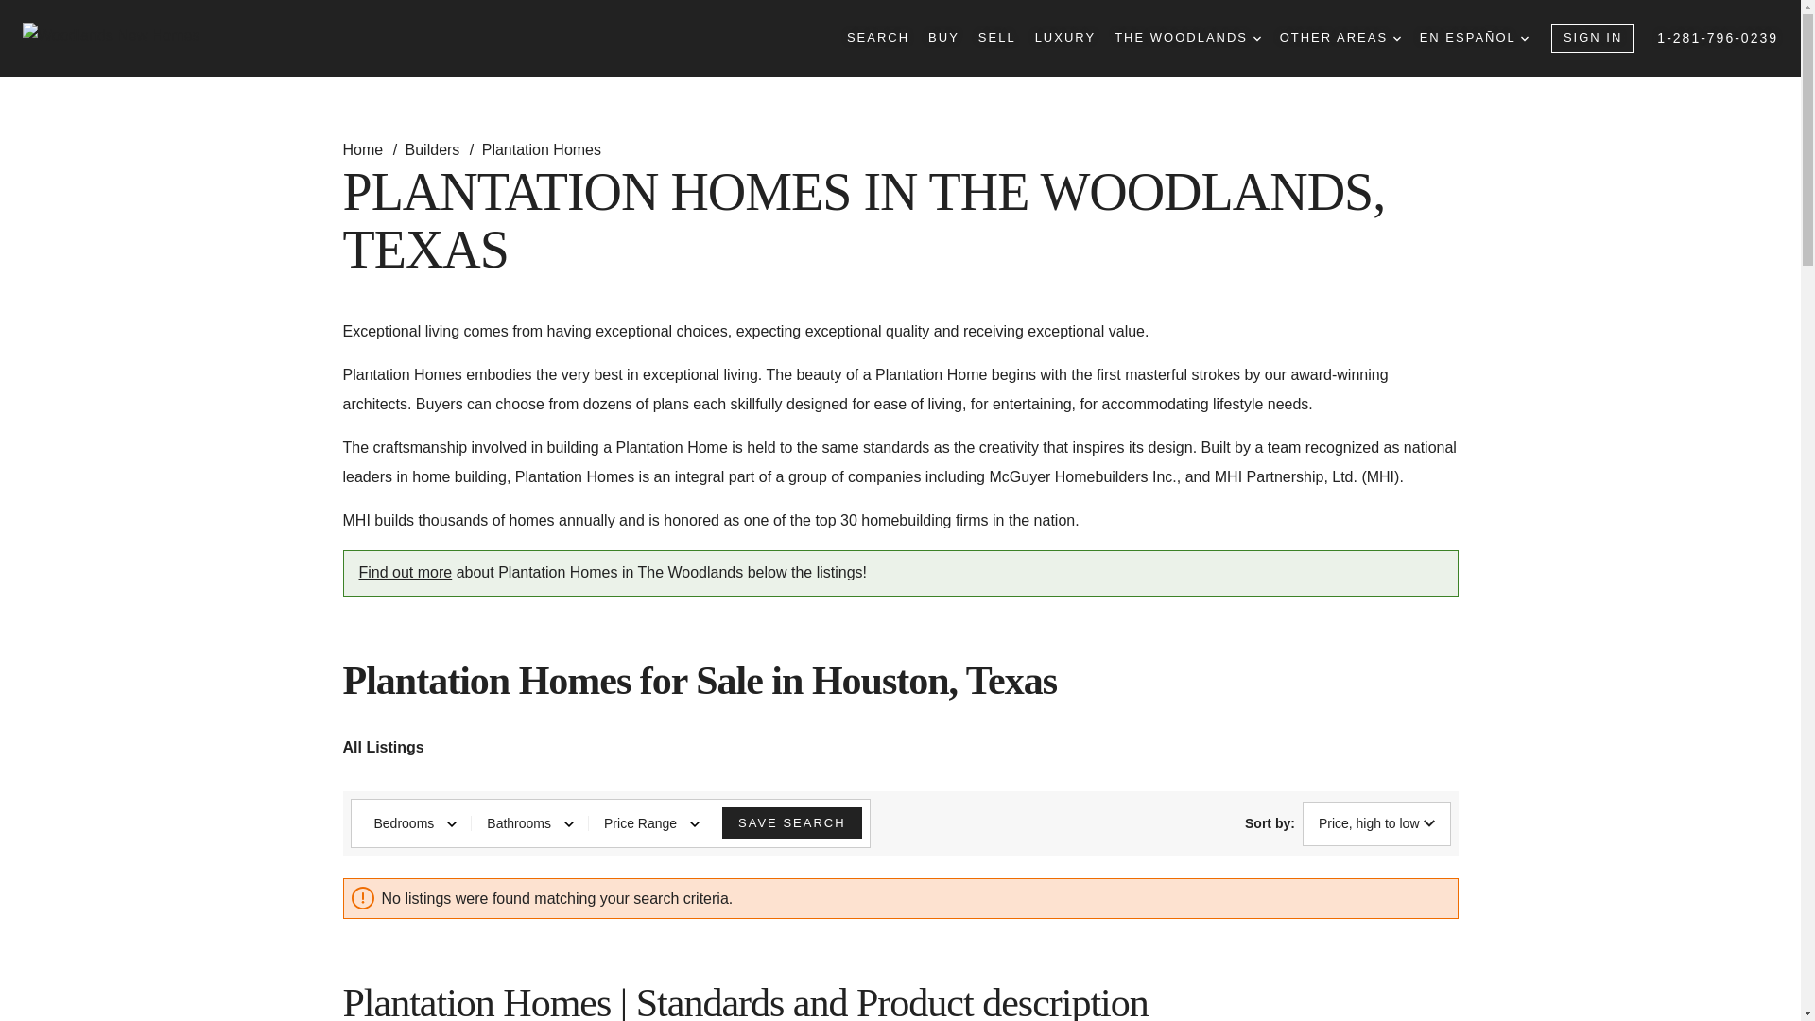 The height and width of the screenshot is (1021, 1815). I want to click on DROPDOWN ARROW, so click(1397, 38).